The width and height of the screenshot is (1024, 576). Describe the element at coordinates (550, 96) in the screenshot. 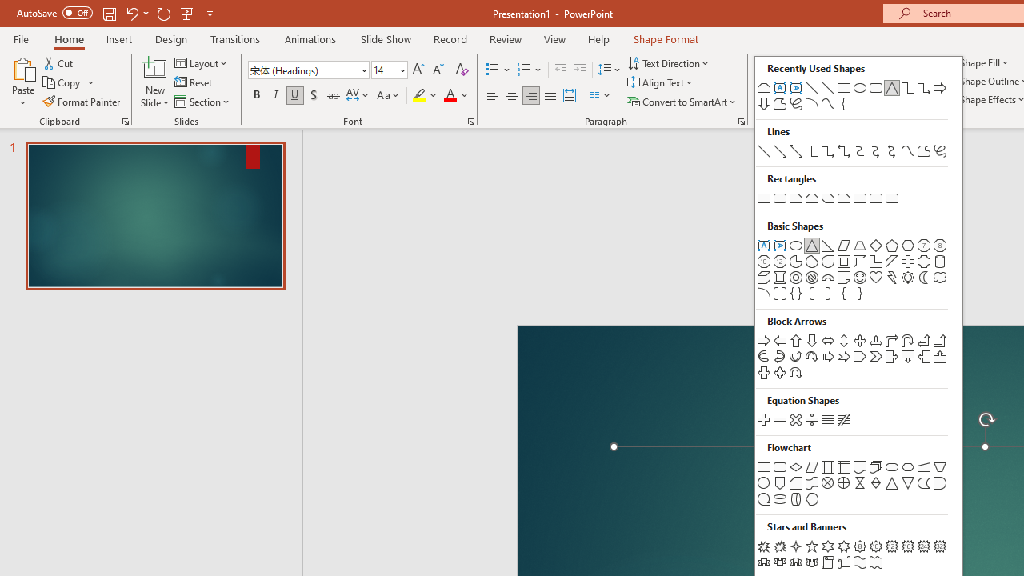

I see `Justify` at that location.